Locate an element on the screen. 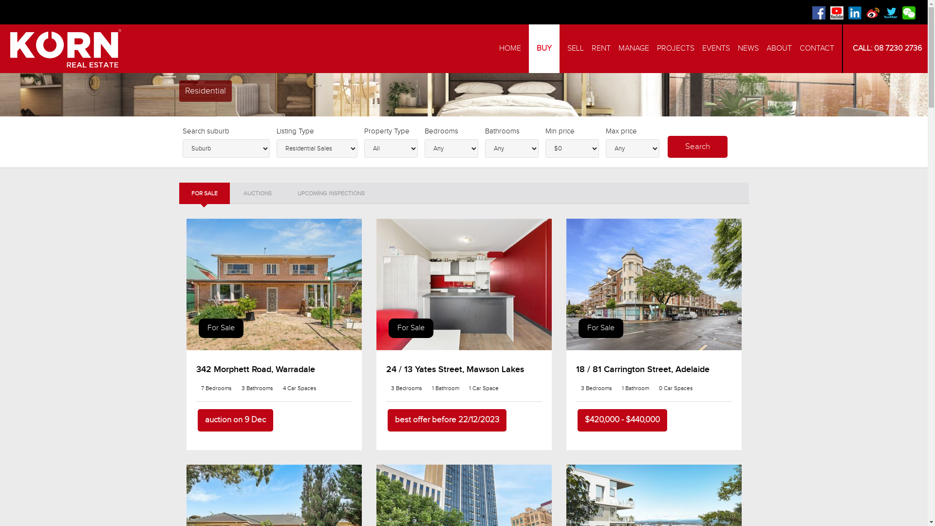  best offer before 22/12/2023 is located at coordinates (447, 420).